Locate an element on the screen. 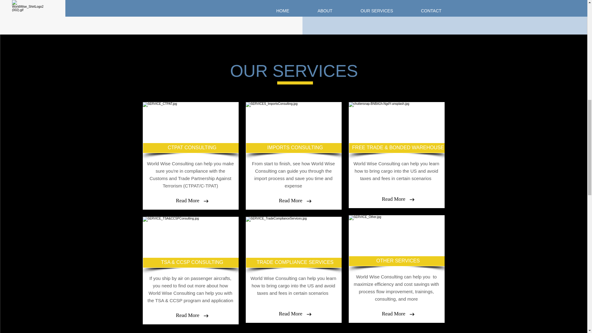 The image size is (592, 333). CTPAT CONSULTING is located at coordinates (192, 148).